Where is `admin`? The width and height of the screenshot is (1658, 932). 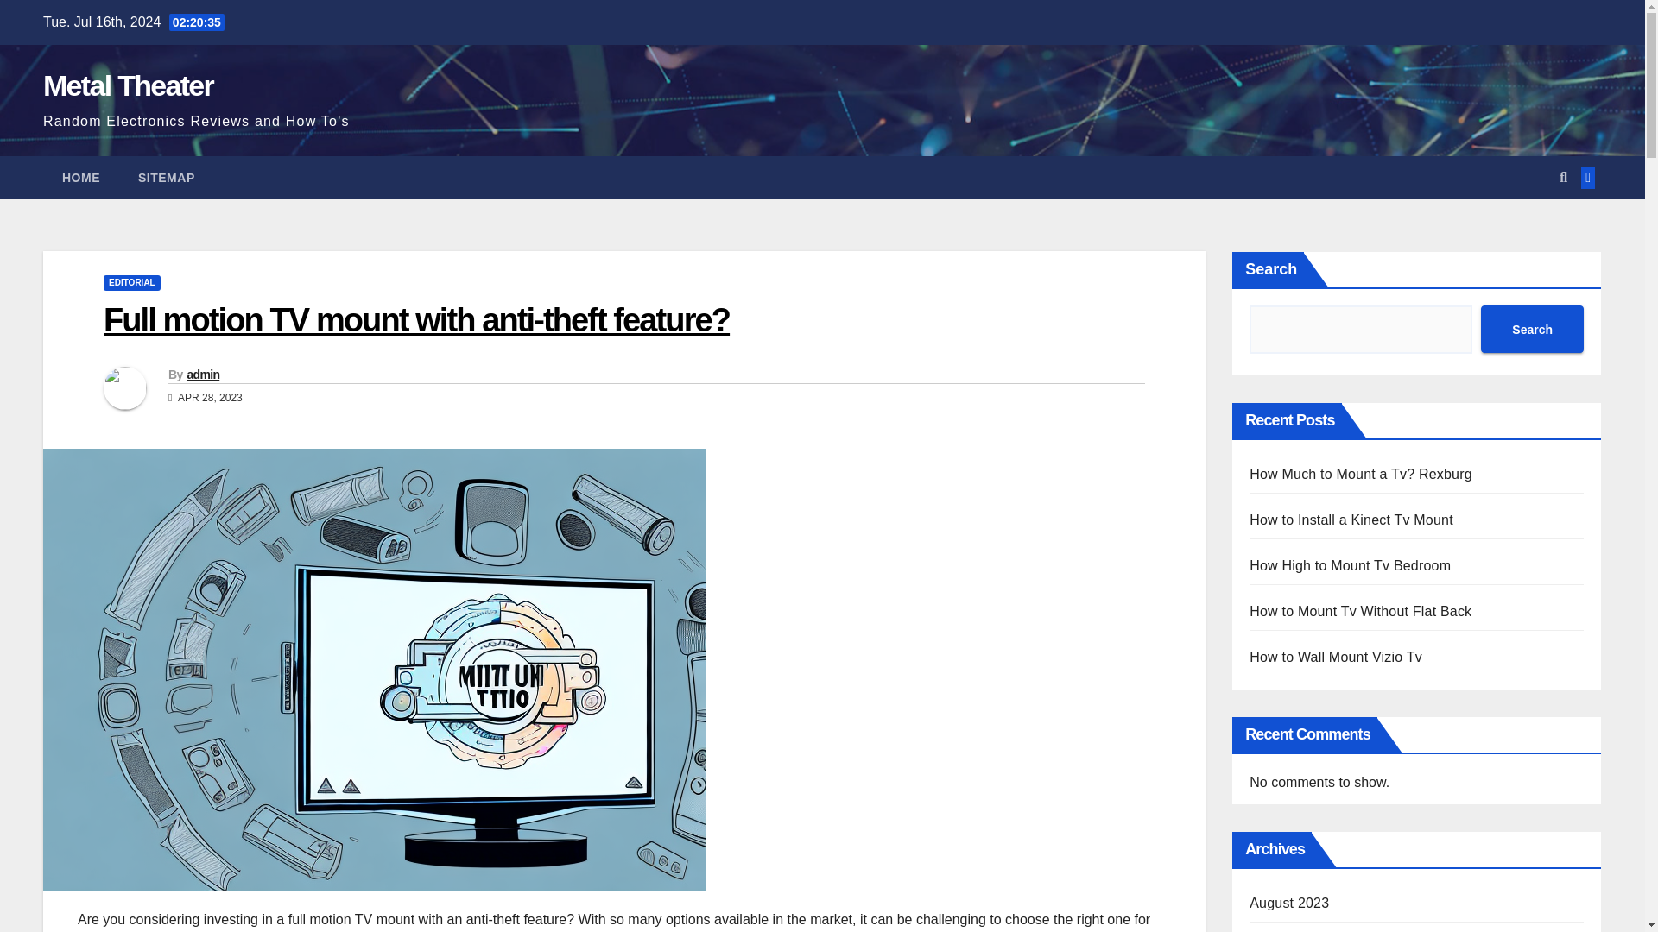 admin is located at coordinates (202, 374).